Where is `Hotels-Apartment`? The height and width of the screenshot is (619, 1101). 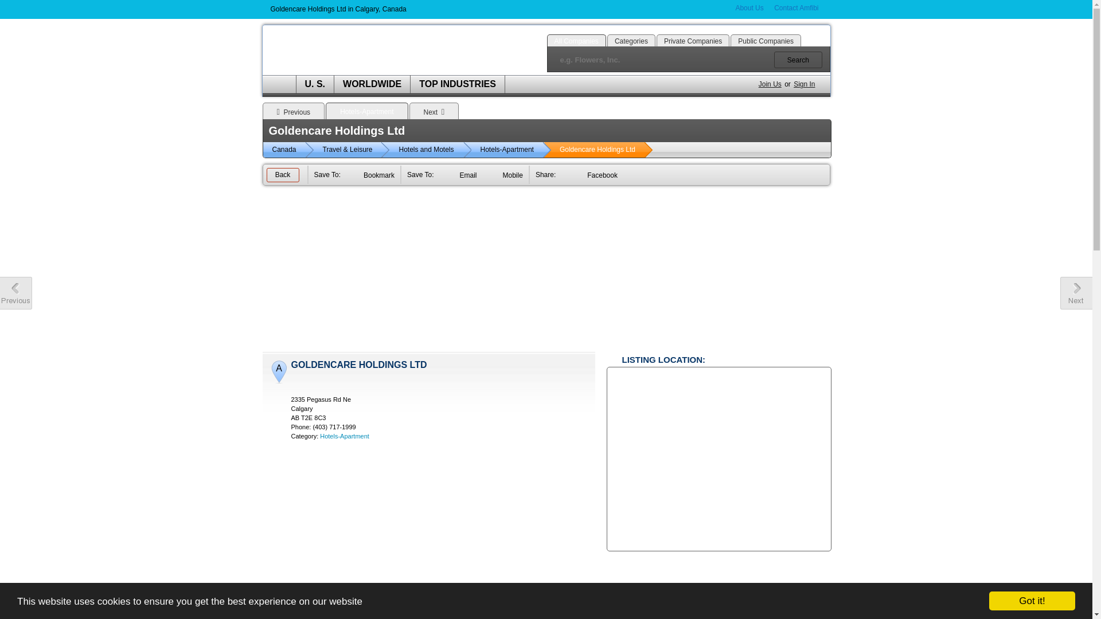 Hotels-Apartment is located at coordinates (345, 436).